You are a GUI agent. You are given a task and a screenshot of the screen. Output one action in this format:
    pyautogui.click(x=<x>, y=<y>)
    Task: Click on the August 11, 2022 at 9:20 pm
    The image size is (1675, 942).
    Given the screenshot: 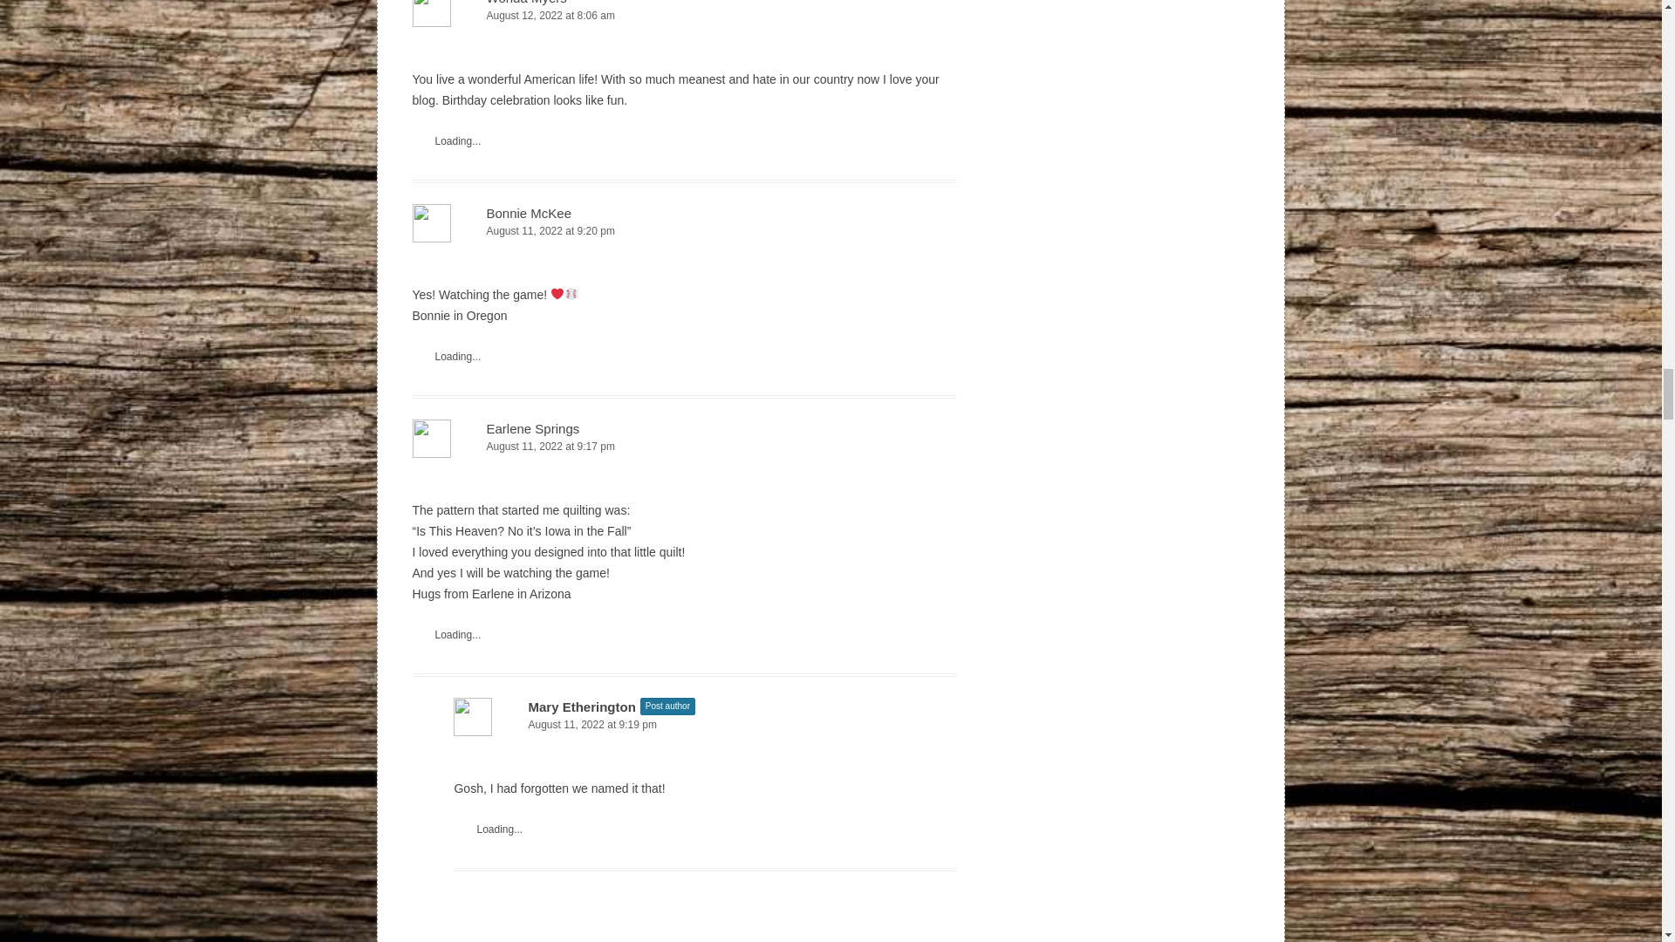 What is the action you would take?
    pyautogui.click(x=684, y=231)
    